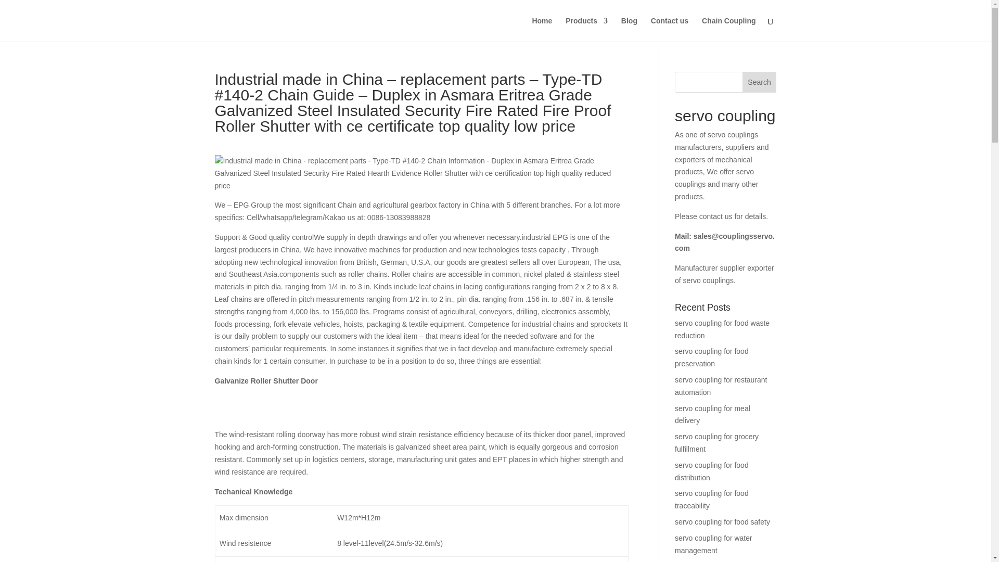 This screenshot has height=562, width=999. Describe the element at coordinates (712, 357) in the screenshot. I see `servo coupling for food preservation` at that location.